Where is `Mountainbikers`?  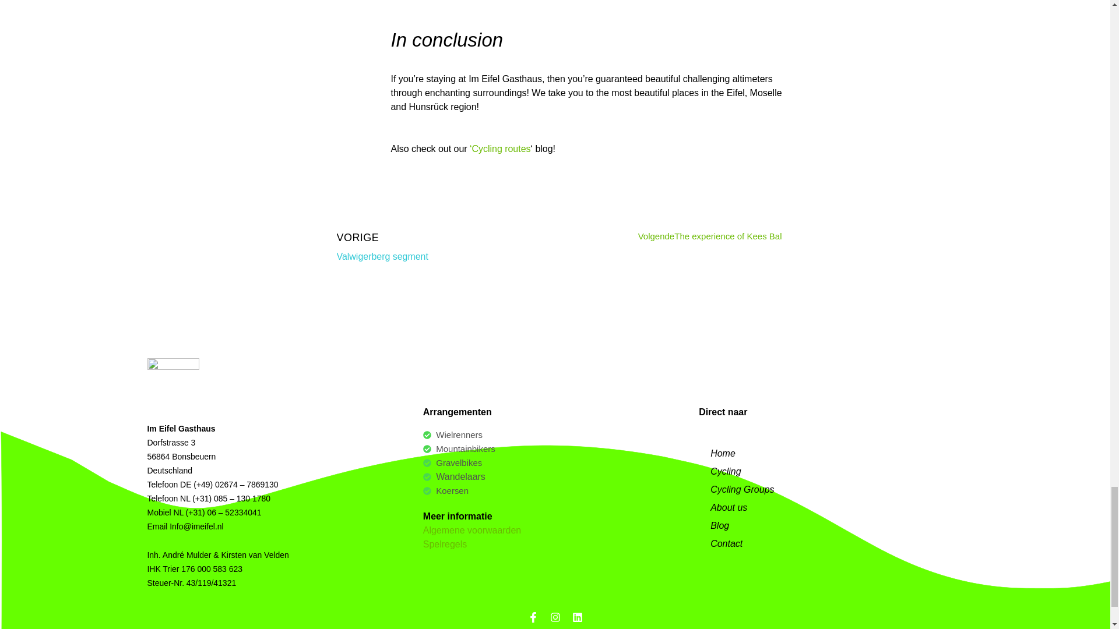 Mountainbikers is located at coordinates (555, 490).